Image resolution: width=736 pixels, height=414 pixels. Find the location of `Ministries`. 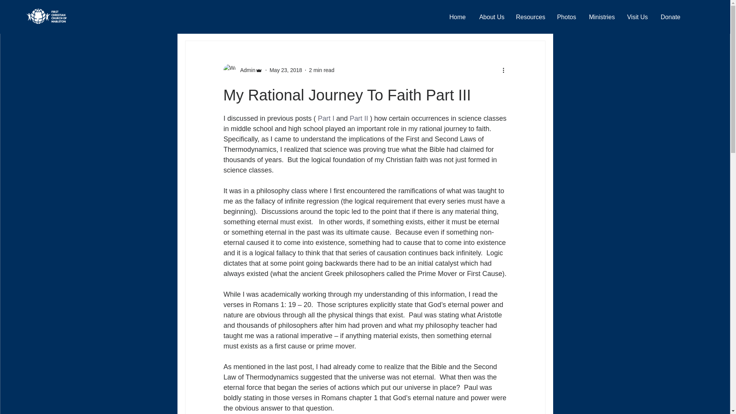

Ministries is located at coordinates (601, 17).